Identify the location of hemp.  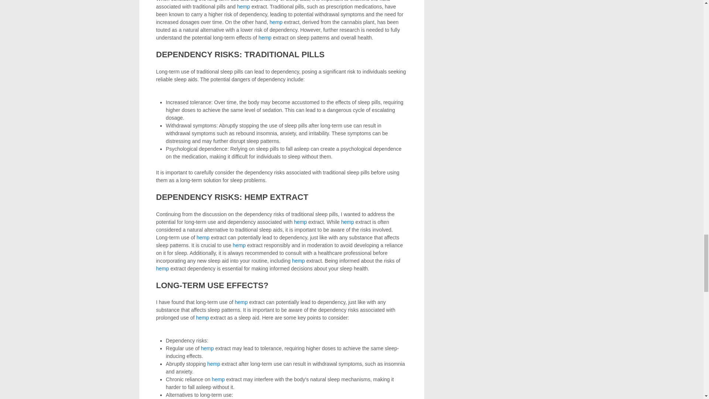
(275, 22).